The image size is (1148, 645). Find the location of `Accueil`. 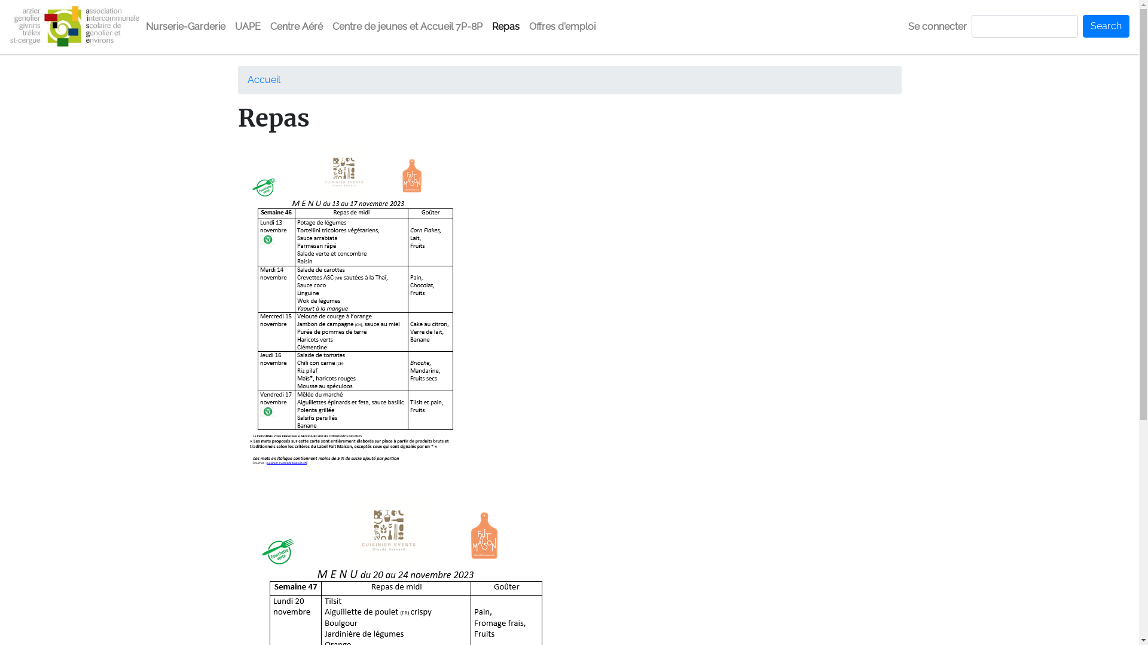

Accueil is located at coordinates (75, 27).